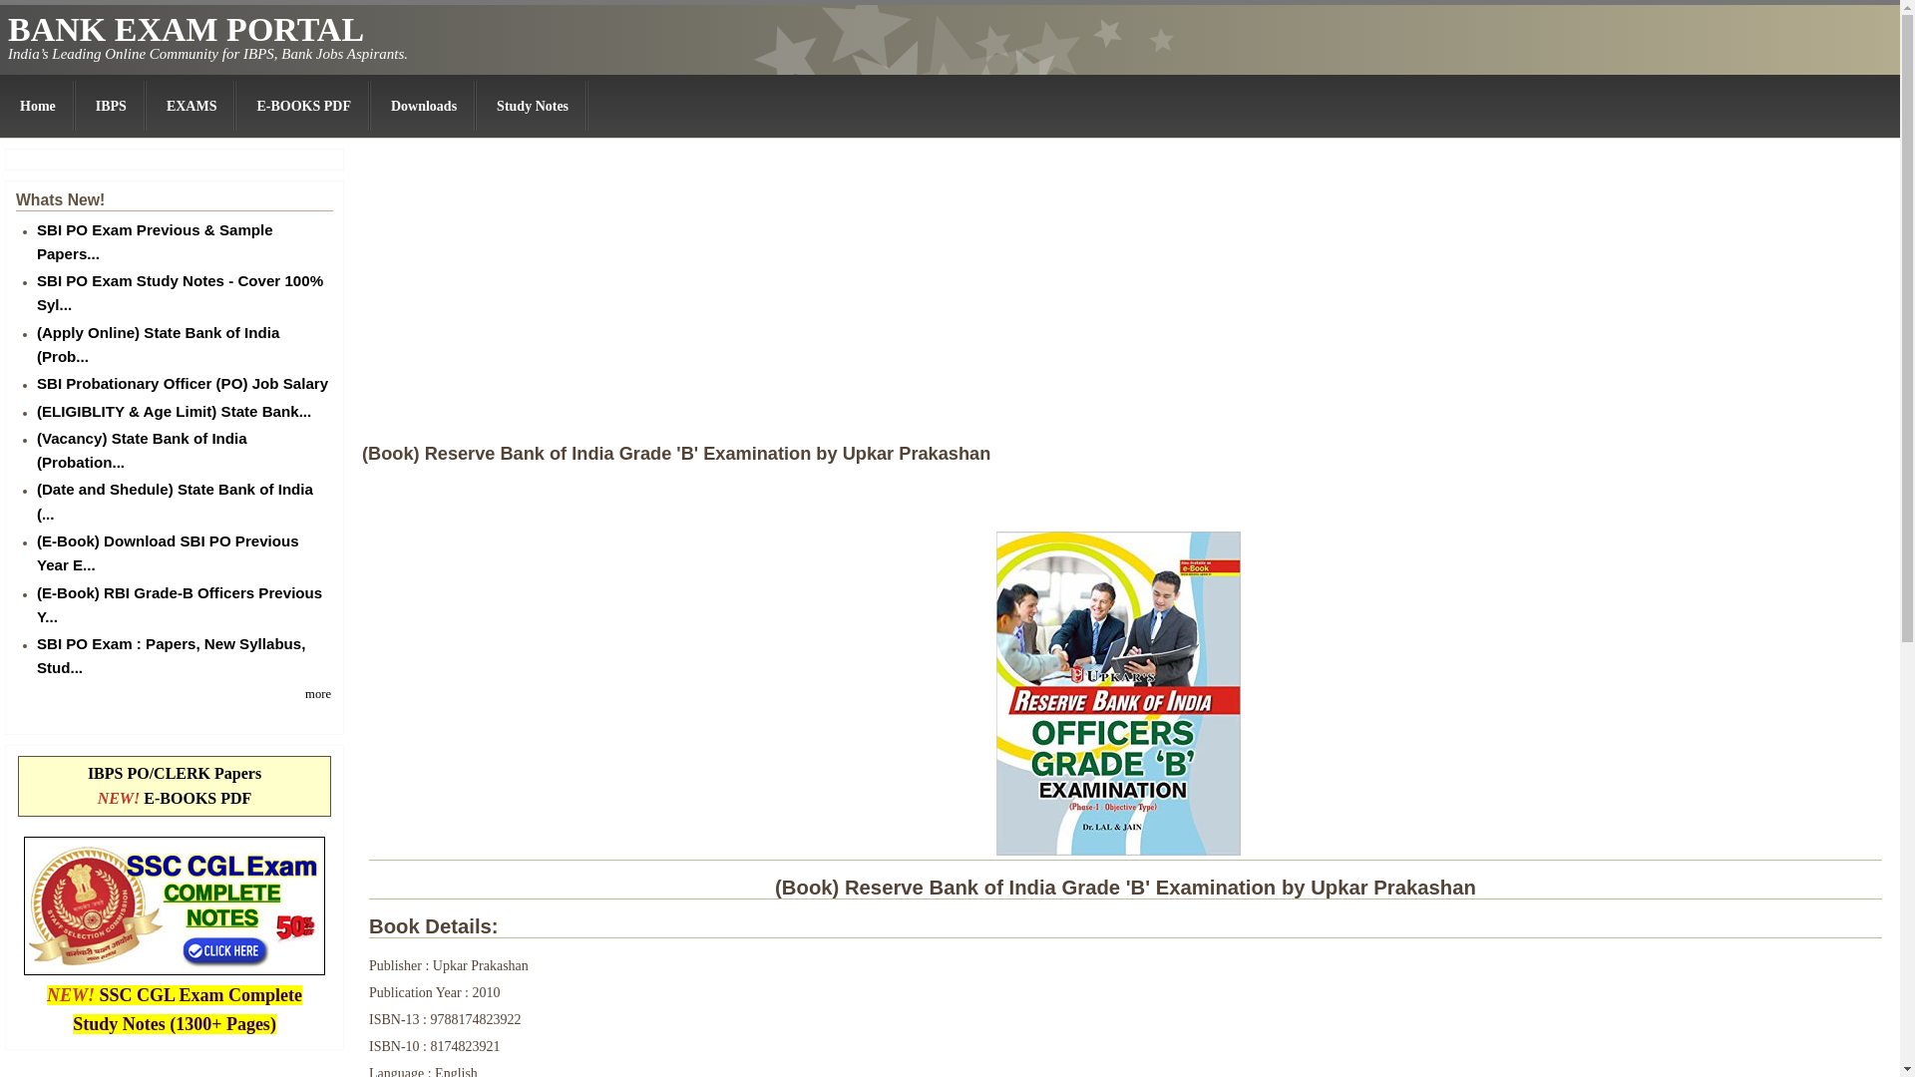 The width and height of the screenshot is (1915, 1077). What do you see at coordinates (112, 106) in the screenshot?
I see `IBPS` at bounding box center [112, 106].